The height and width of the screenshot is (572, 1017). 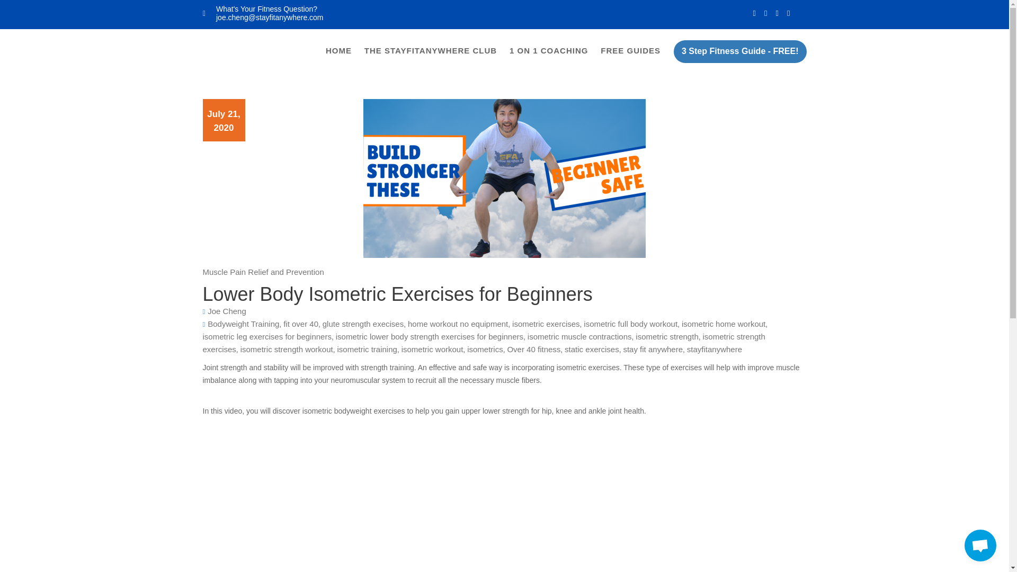 I want to click on July 21, 2020, so click(x=224, y=121).